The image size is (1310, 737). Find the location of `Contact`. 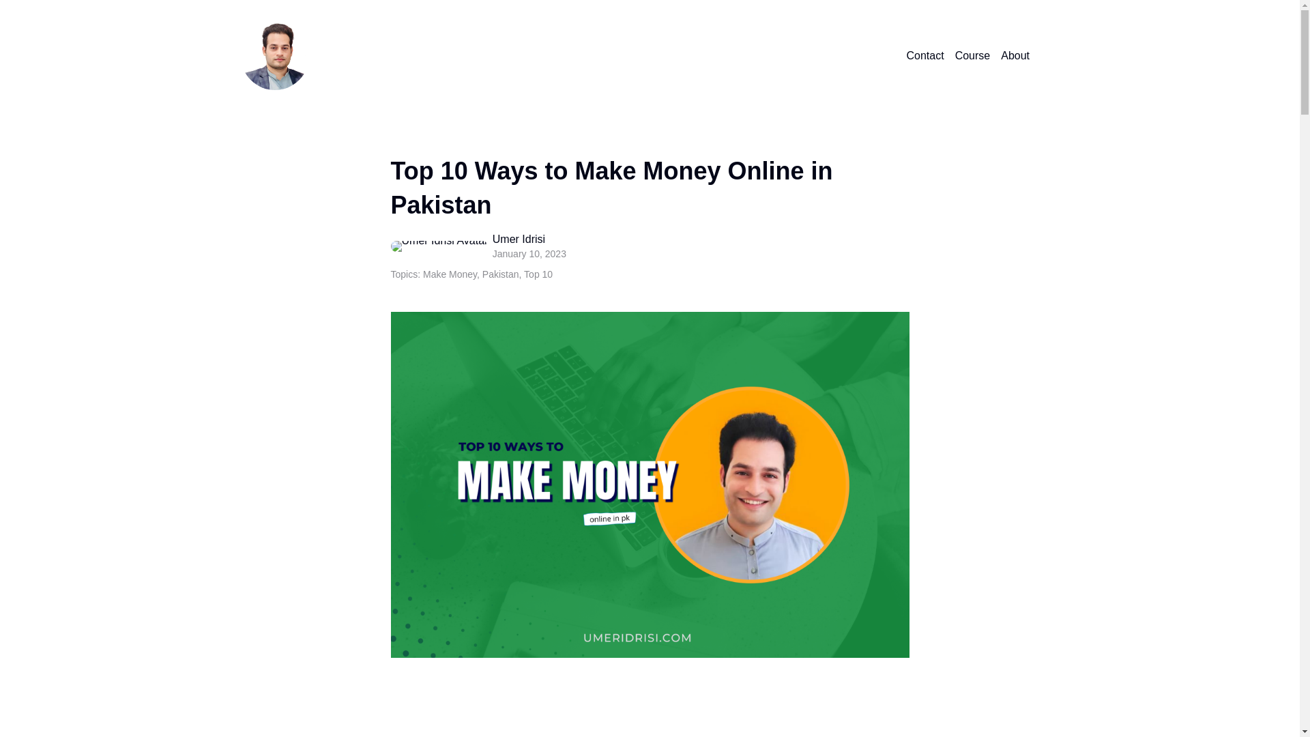

Contact is located at coordinates (925, 56).